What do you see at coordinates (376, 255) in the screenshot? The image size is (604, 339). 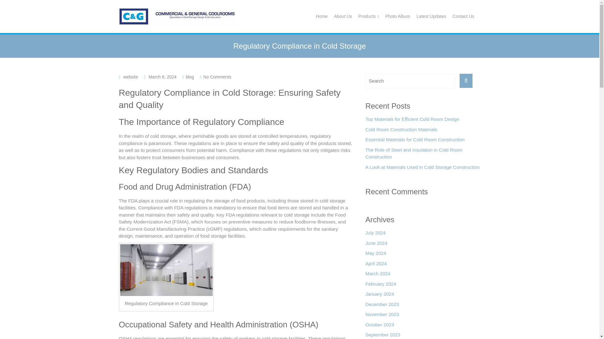 I see `May 2024` at bounding box center [376, 255].